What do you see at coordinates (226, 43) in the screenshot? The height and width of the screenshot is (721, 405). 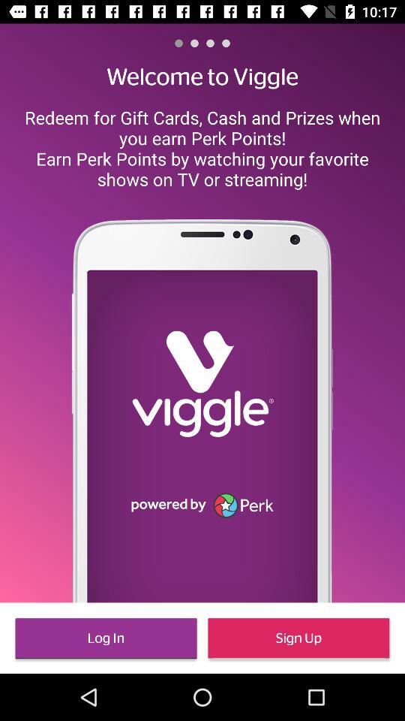 I see `press the icon above welcome to viggle` at bounding box center [226, 43].